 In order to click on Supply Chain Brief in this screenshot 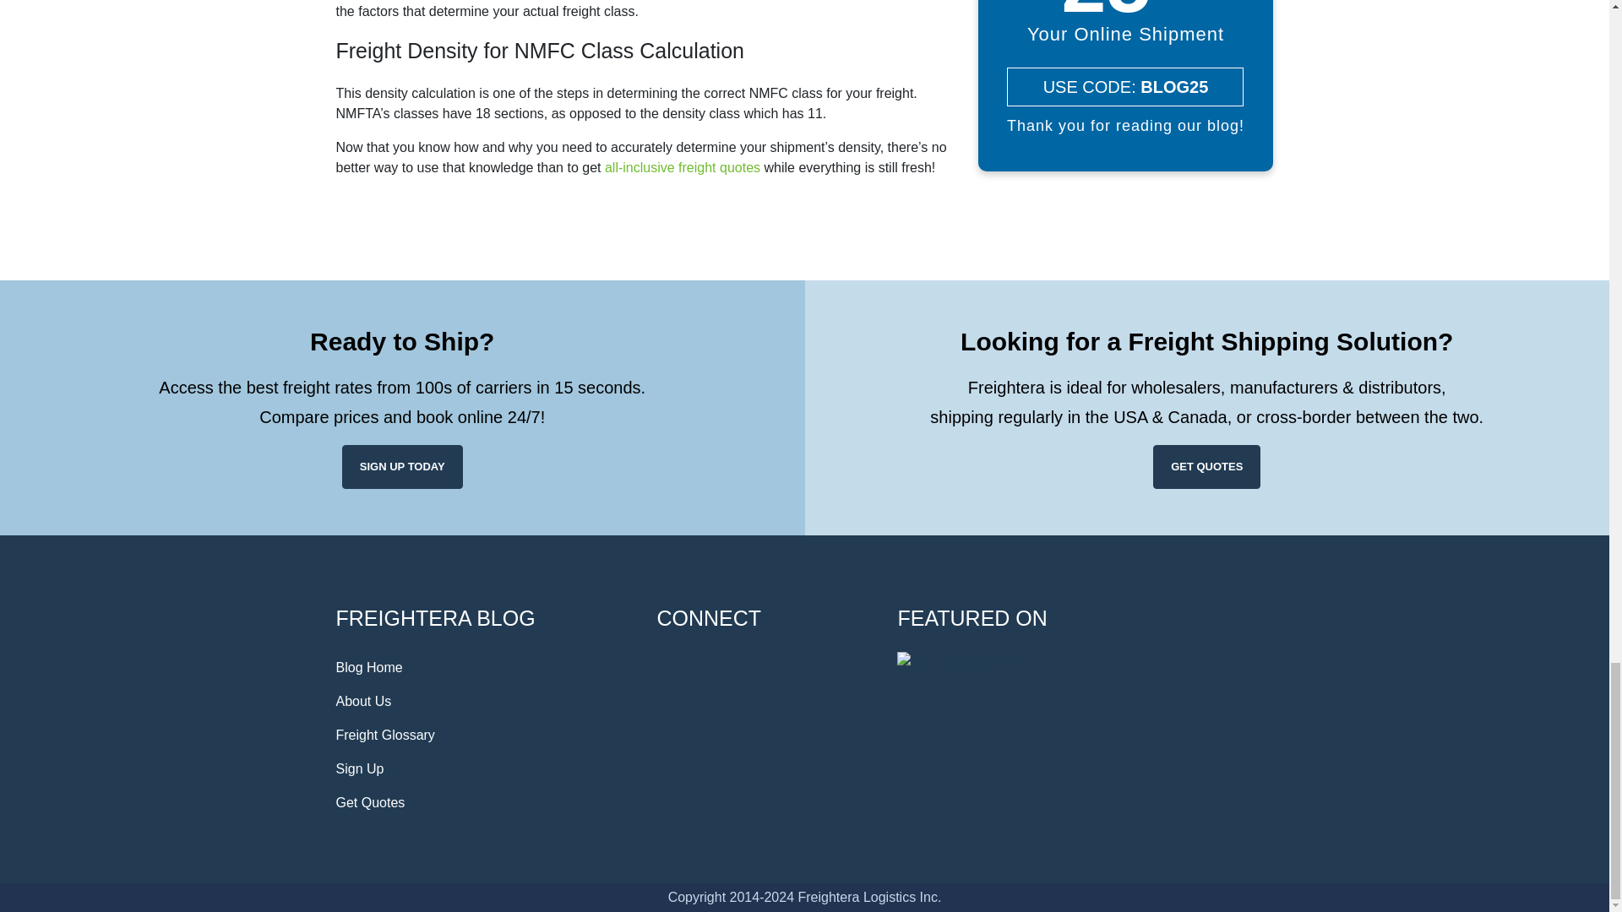, I will do `click(960, 662)`.